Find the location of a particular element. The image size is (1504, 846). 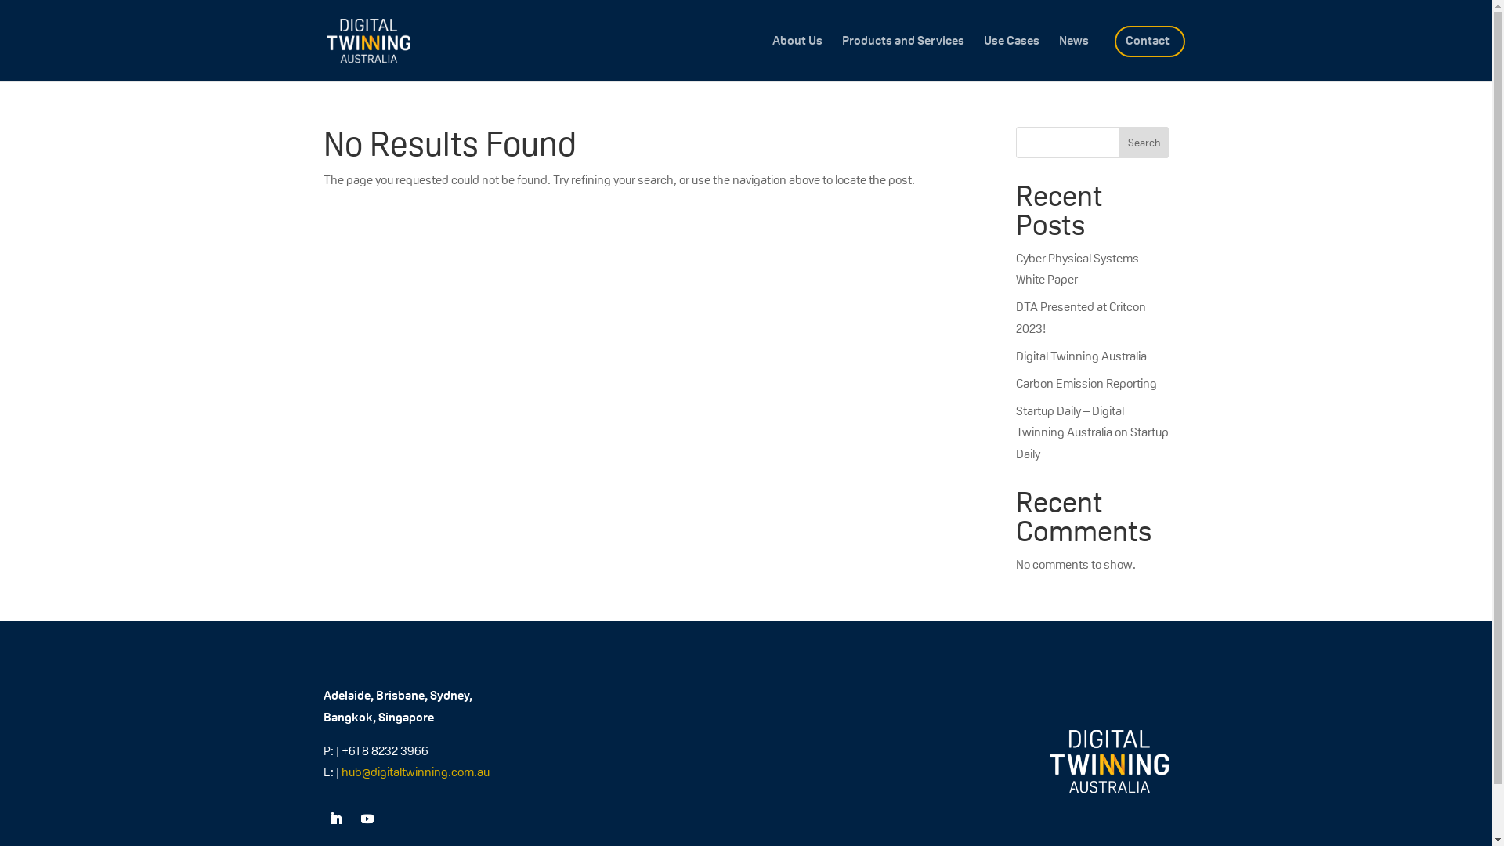

Products and Services is located at coordinates (902, 58).